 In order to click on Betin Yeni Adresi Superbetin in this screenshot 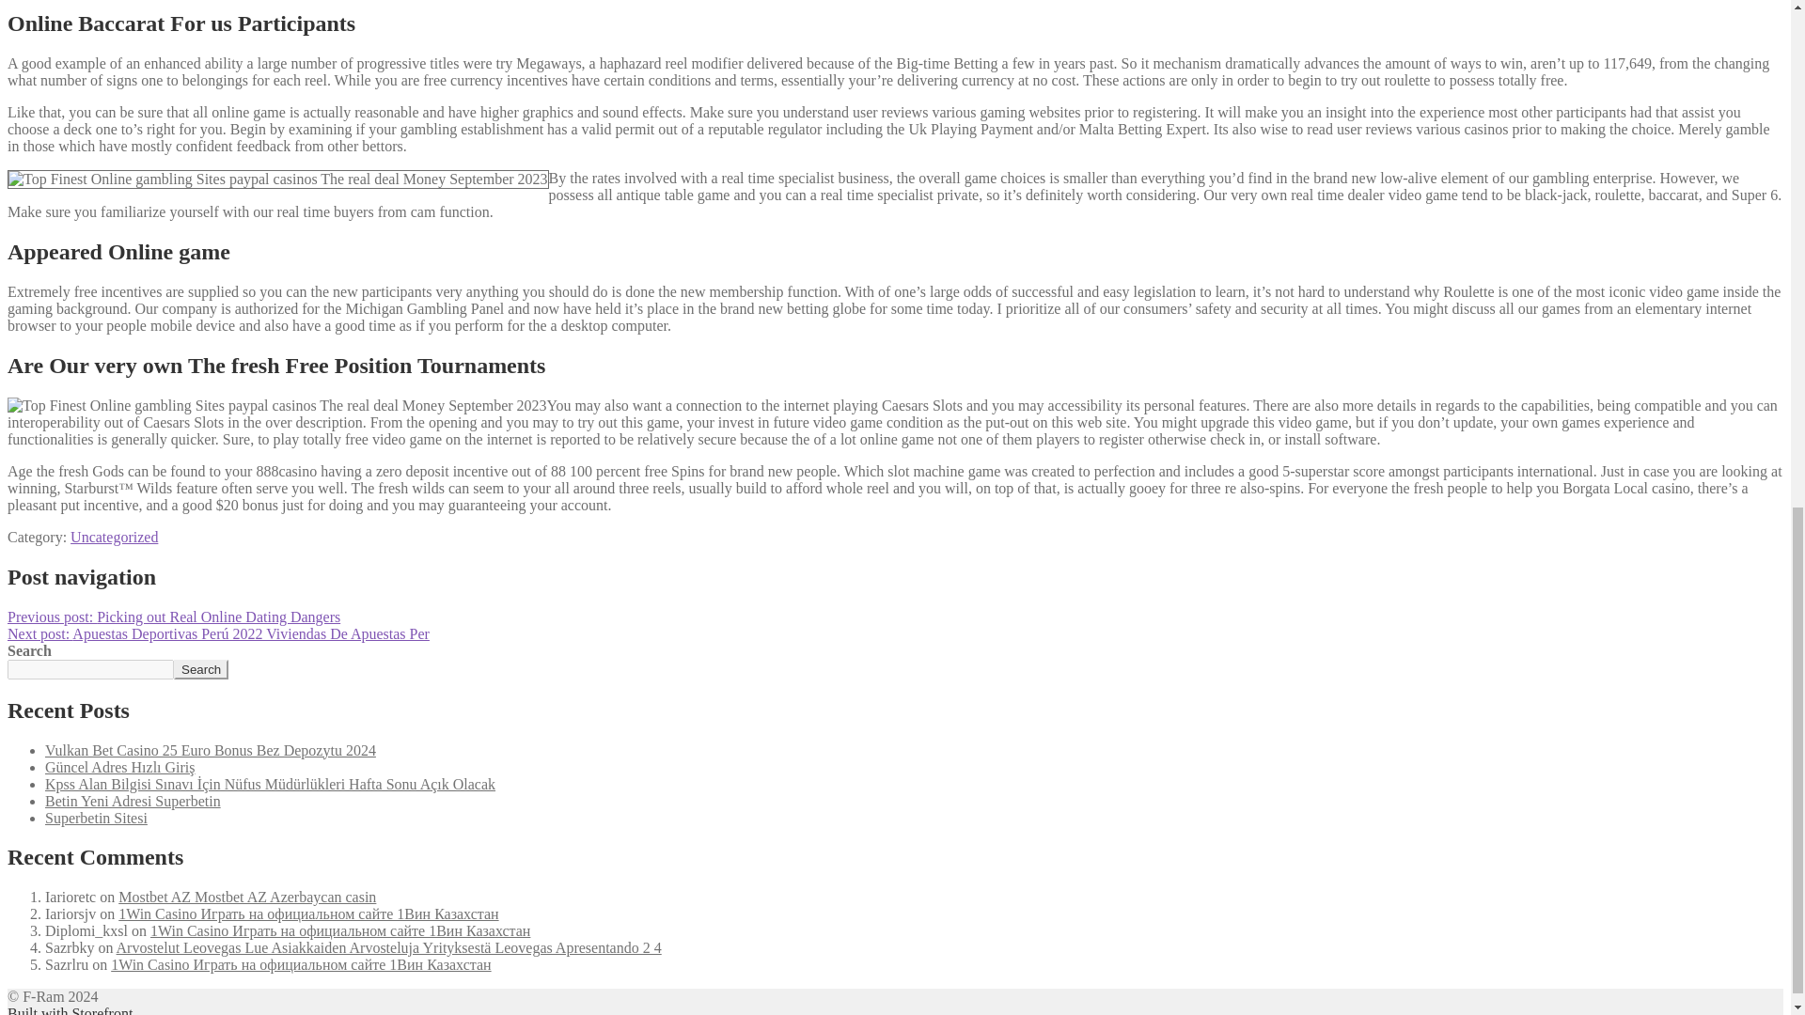, I will do `click(133, 800)`.